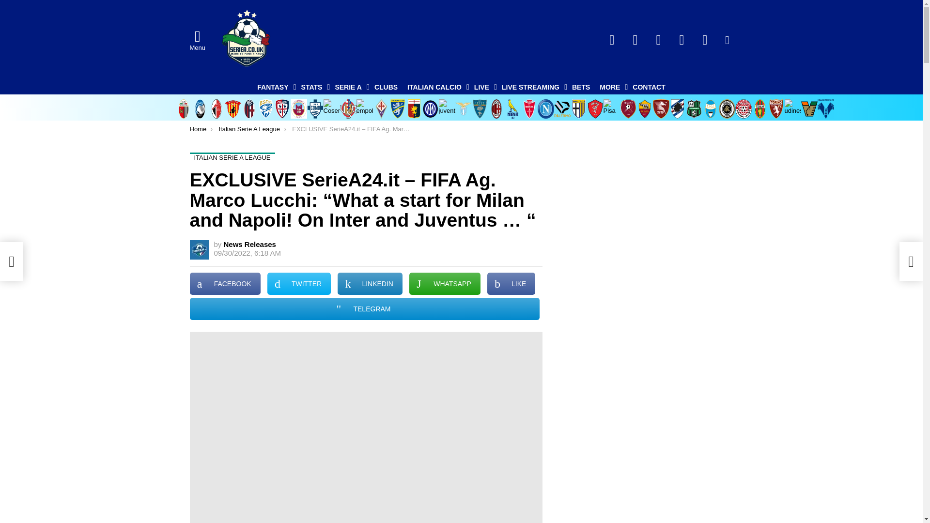  I want to click on Share on Like, so click(511, 284).